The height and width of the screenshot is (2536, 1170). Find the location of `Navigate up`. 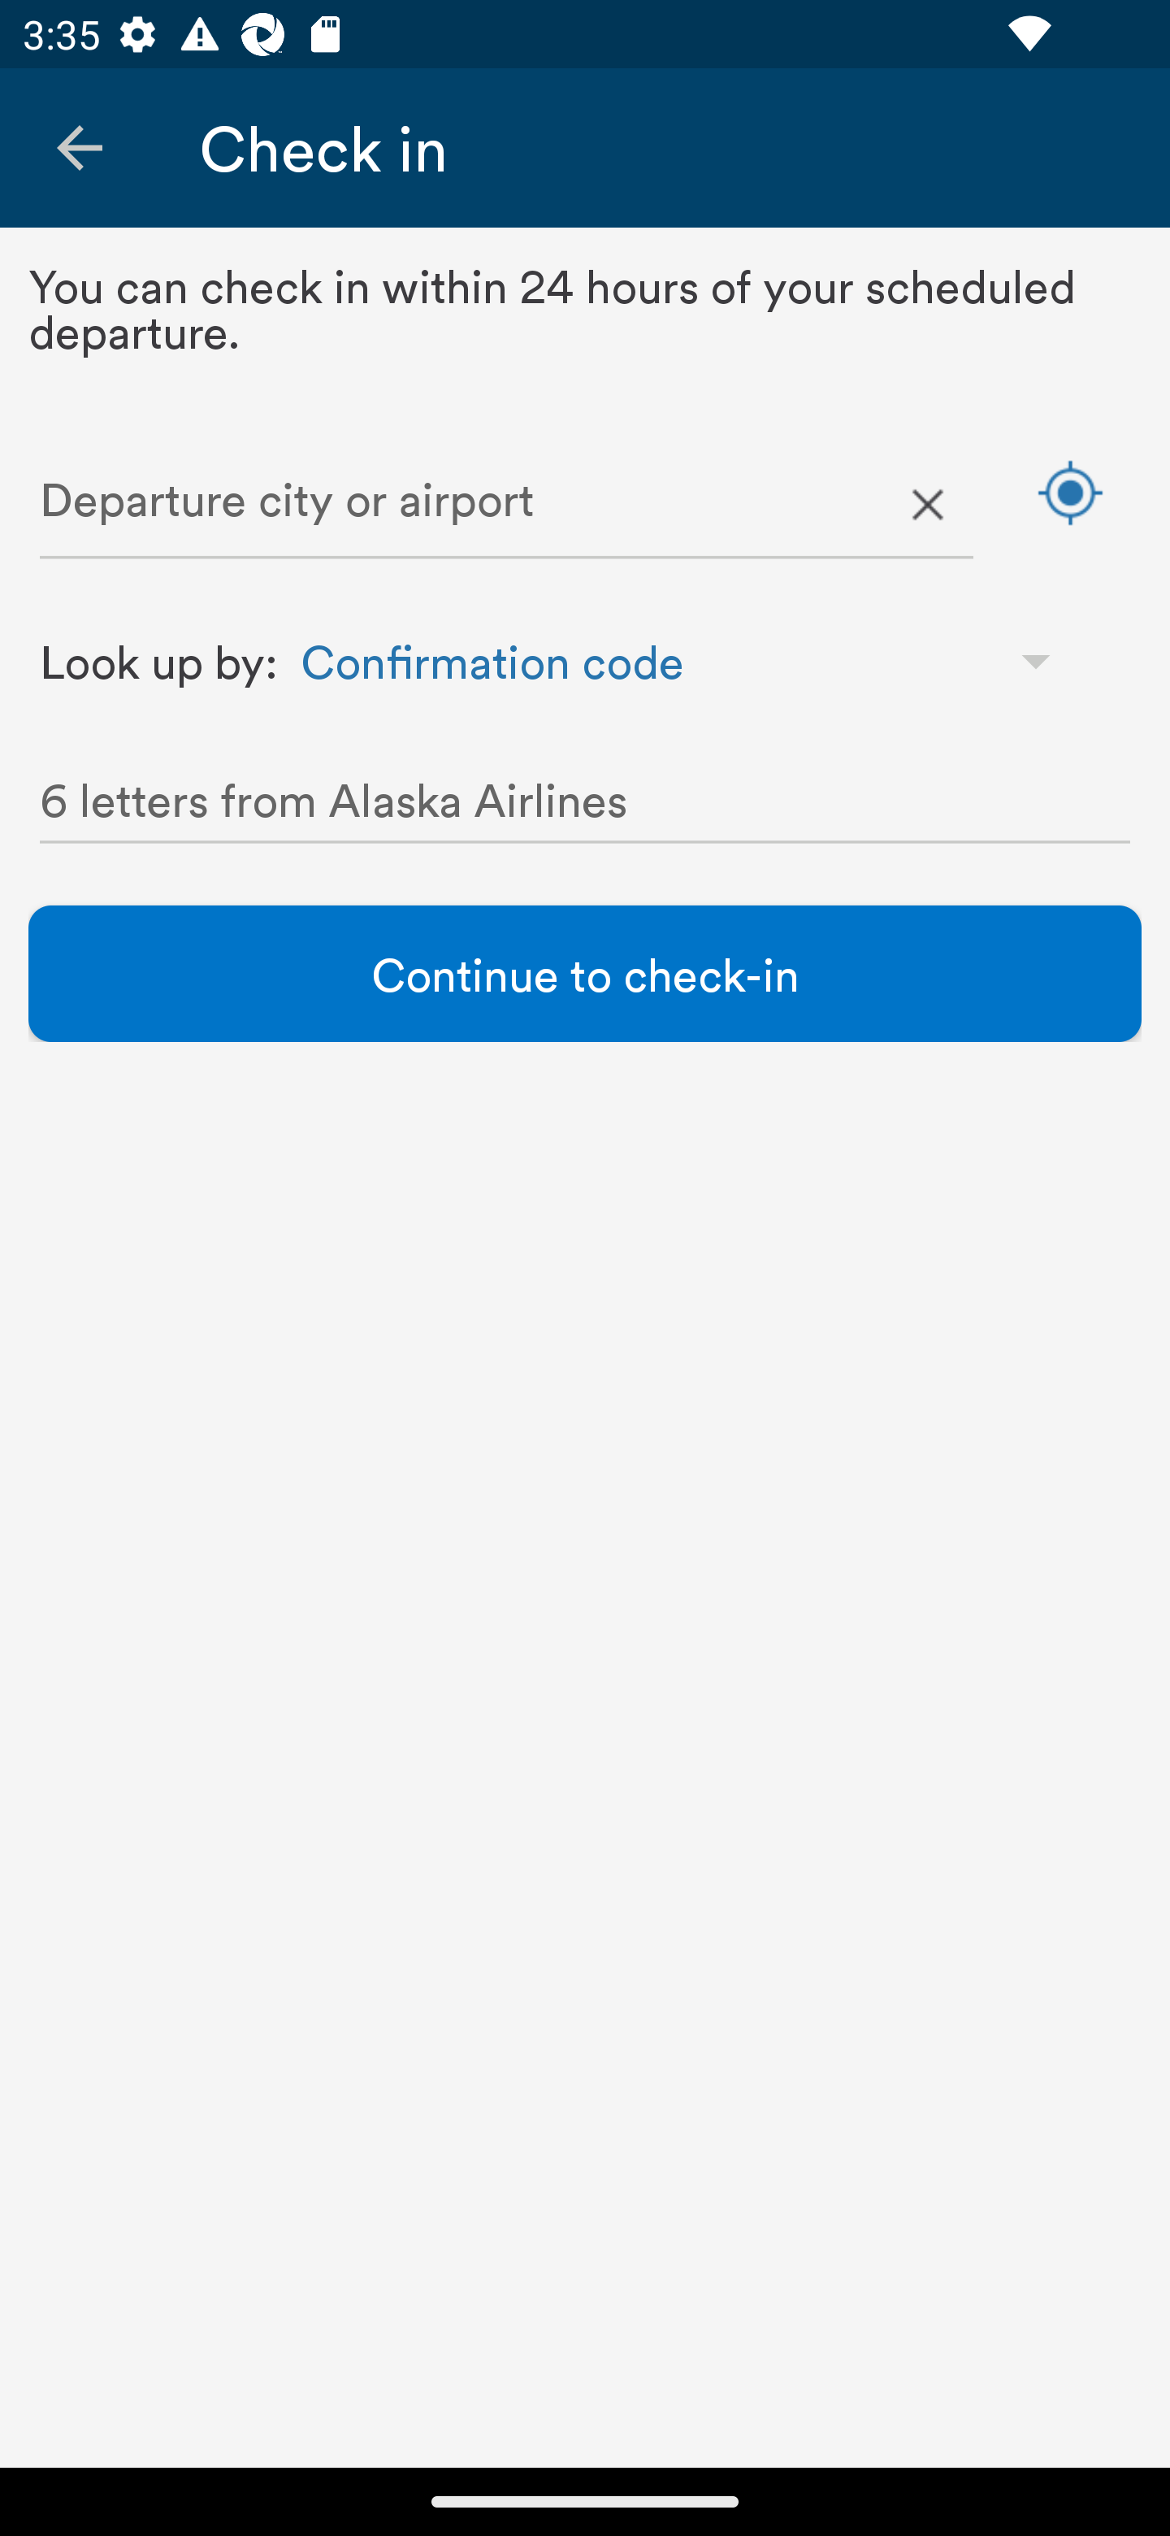

Navigate up is located at coordinates (80, 148).